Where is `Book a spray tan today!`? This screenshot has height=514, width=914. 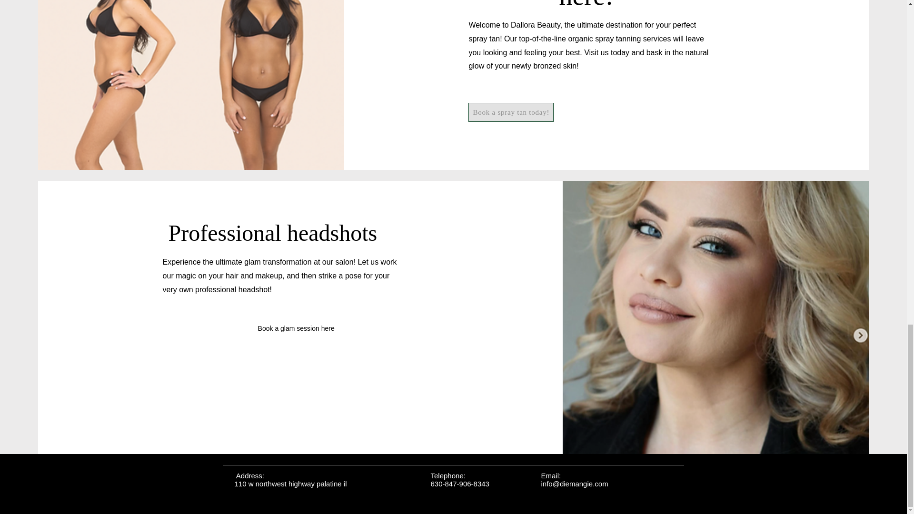 Book a spray tan today! is located at coordinates (511, 112).